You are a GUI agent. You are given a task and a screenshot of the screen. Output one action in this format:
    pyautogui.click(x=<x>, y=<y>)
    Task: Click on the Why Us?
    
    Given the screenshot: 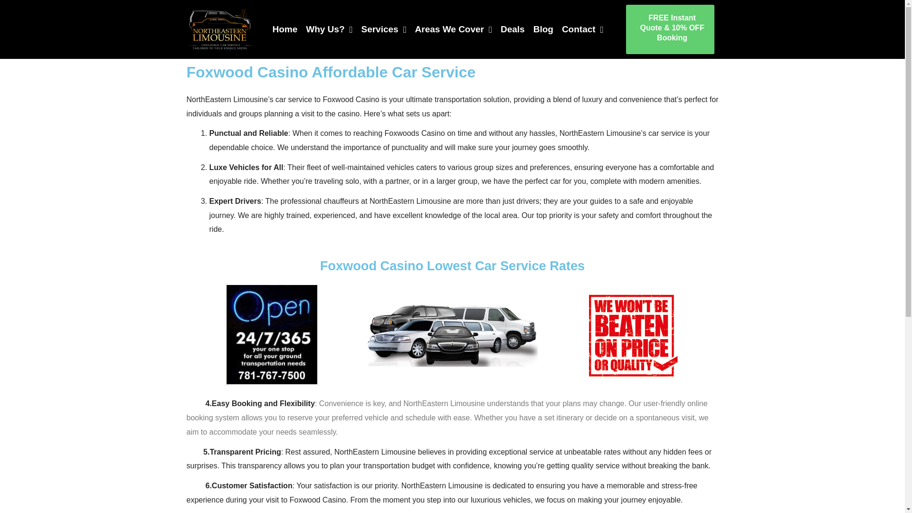 What is the action you would take?
    pyautogui.click(x=329, y=29)
    